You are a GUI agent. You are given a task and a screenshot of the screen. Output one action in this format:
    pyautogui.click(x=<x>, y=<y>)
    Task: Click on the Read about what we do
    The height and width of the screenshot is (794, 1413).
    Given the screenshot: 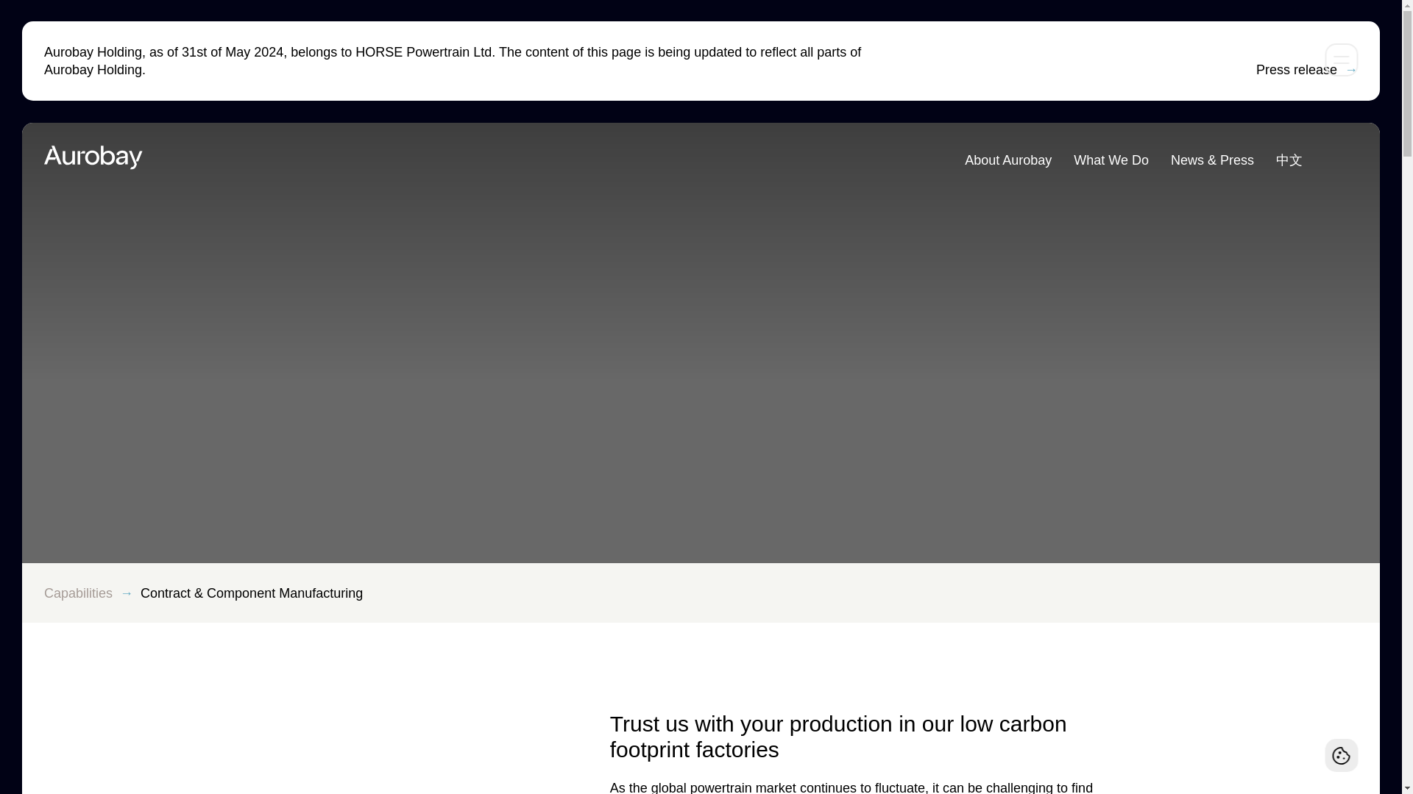 What is the action you would take?
    pyautogui.click(x=1111, y=160)
    